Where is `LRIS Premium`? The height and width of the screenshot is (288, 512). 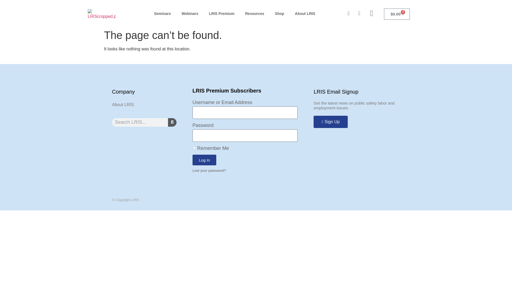 LRIS Premium is located at coordinates (222, 14).